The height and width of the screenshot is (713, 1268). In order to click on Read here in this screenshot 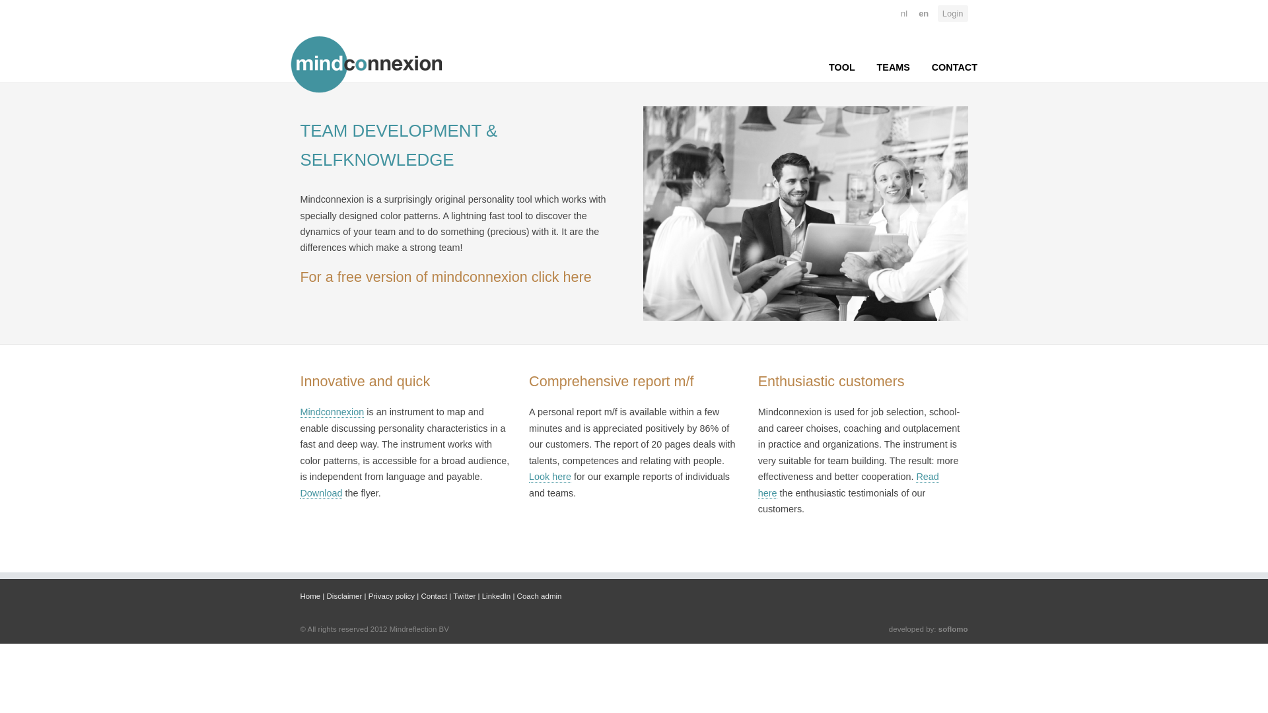, I will do `click(849, 485)`.